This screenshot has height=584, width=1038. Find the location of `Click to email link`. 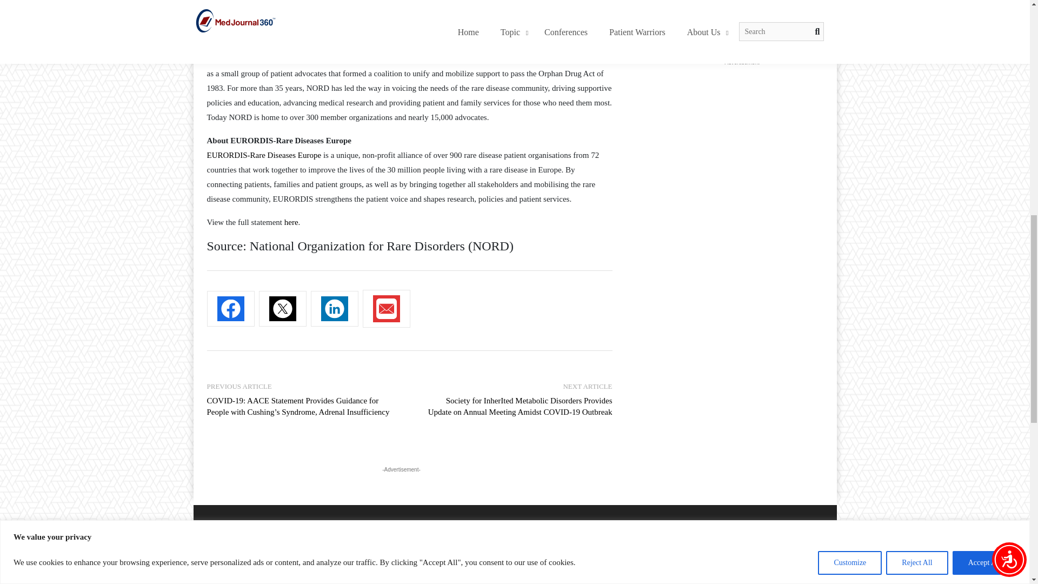

Click to email link is located at coordinates (386, 308).